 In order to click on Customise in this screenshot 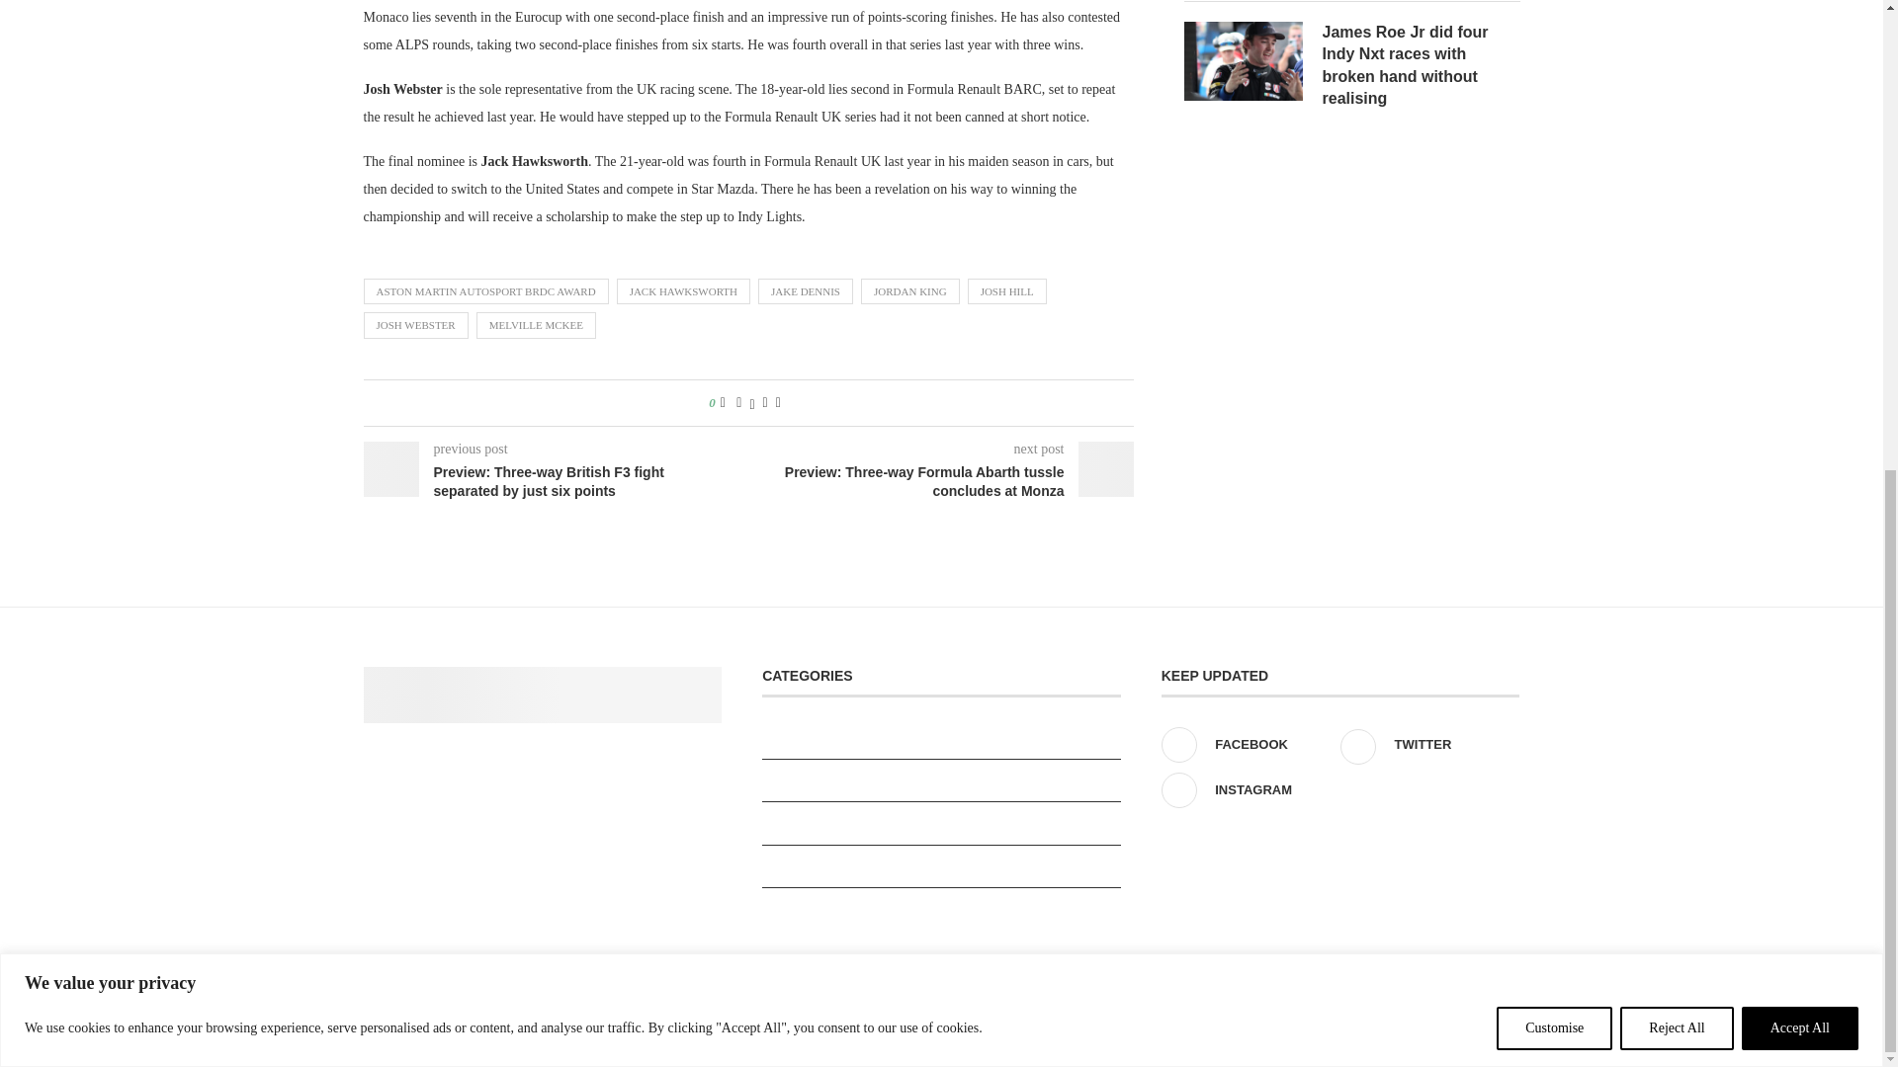, I will do `click(1554, 192)`.